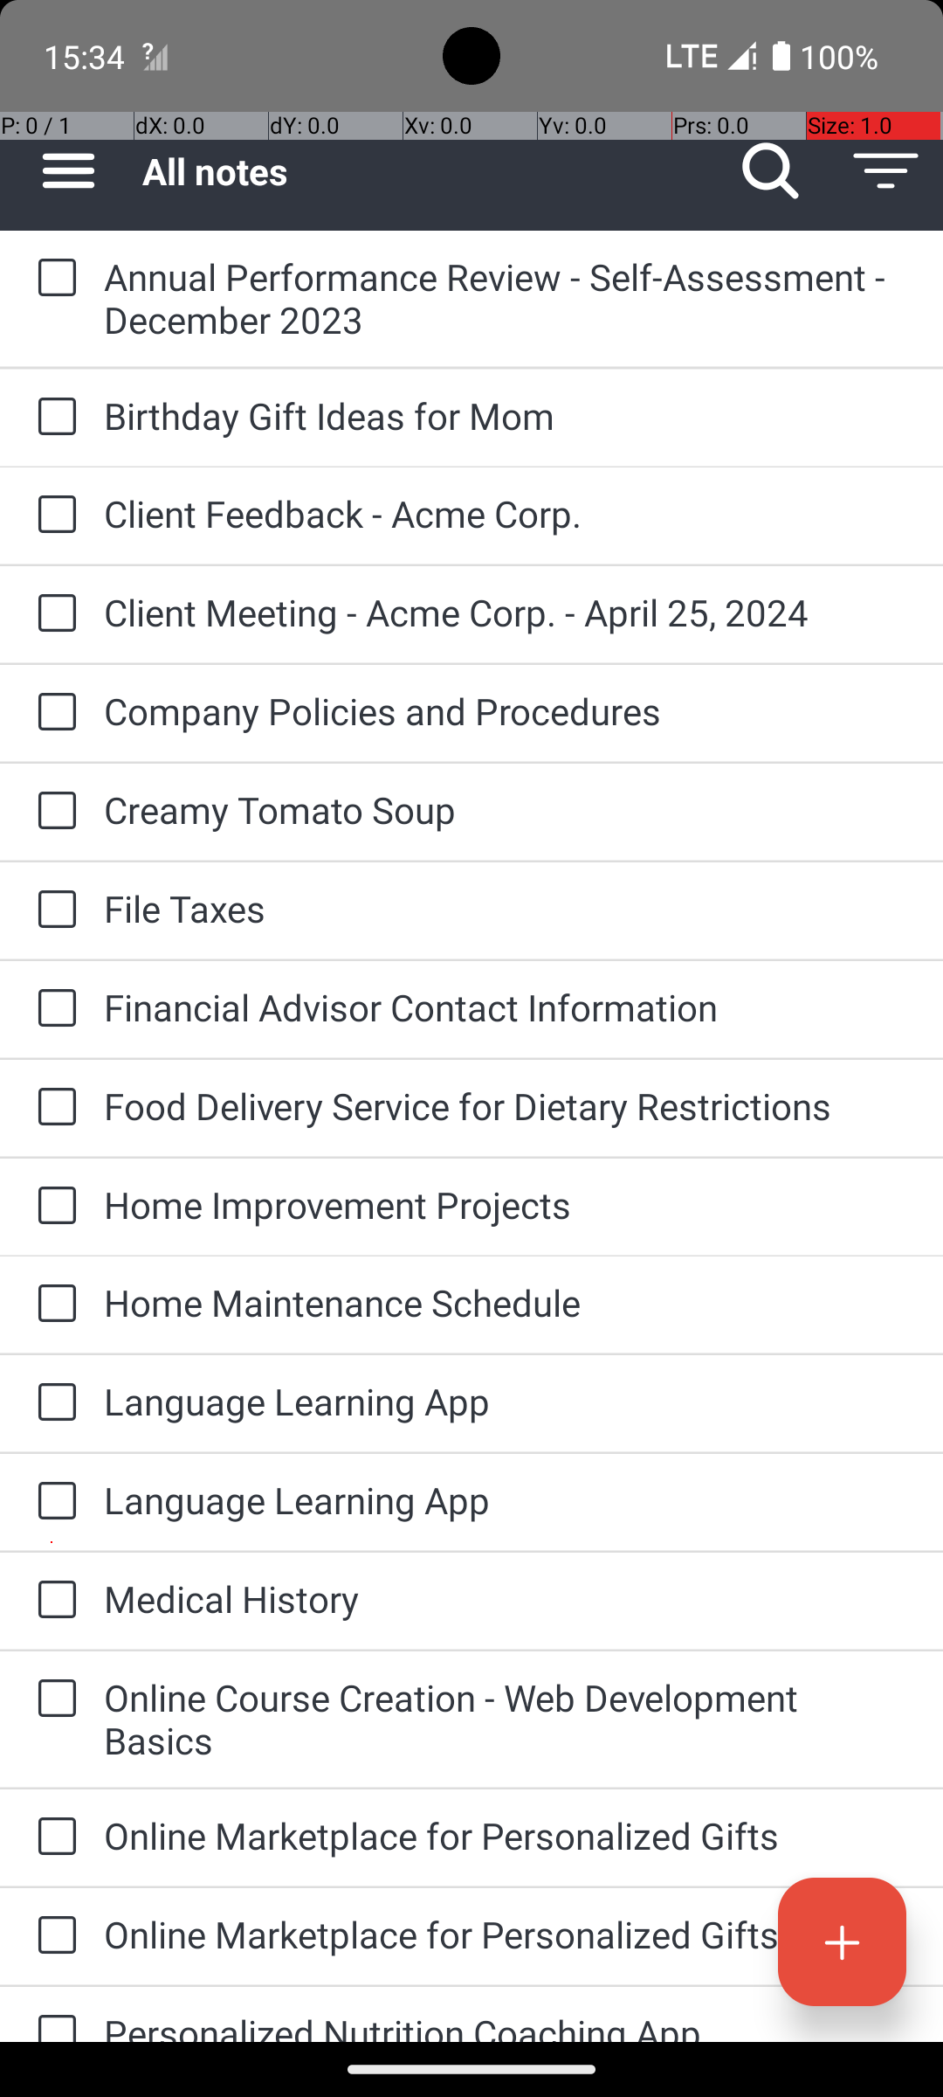 The image size is (943, 2097). I want to click on to-do: Online Marketplace for Personalized Gifts, so click(52, 1838).